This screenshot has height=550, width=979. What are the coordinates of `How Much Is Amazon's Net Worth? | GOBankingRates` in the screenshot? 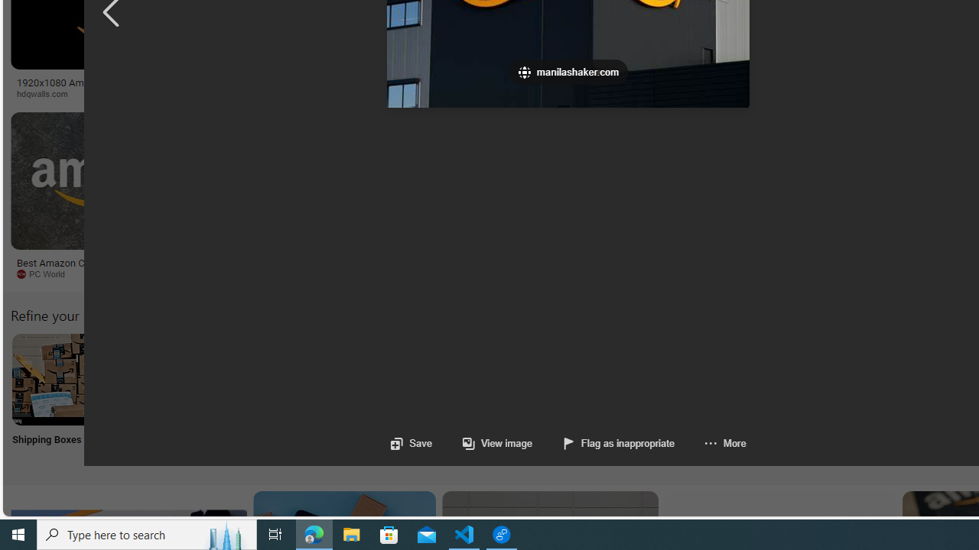 It's located at (372, 87).